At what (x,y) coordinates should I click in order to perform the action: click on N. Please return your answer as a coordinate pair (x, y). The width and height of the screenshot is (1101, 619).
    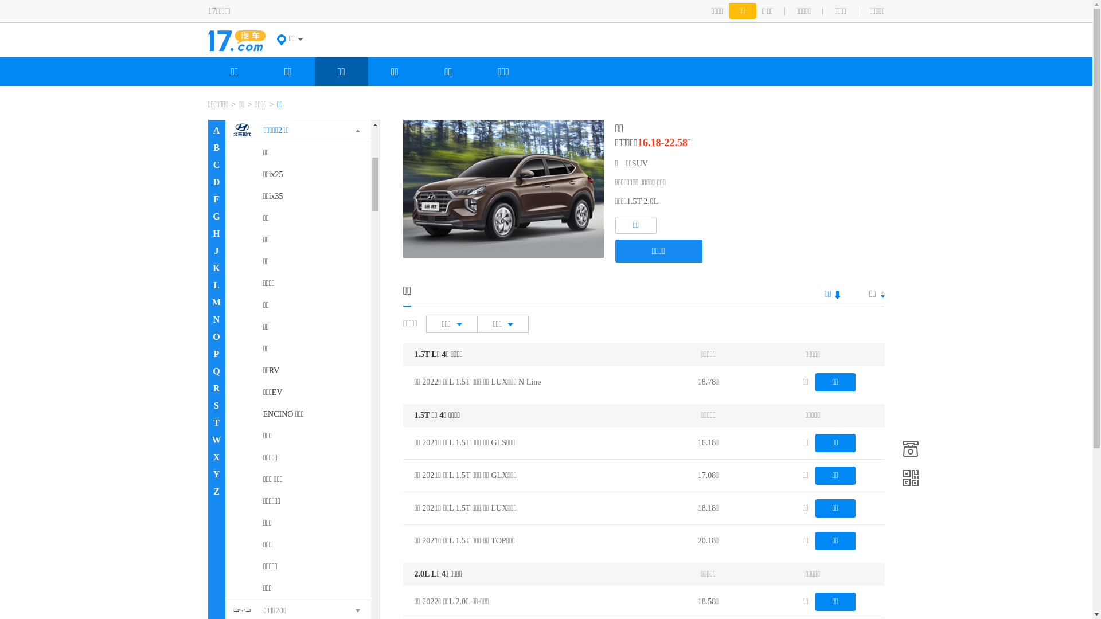
    Looking at the image, I should click on (216, 320).